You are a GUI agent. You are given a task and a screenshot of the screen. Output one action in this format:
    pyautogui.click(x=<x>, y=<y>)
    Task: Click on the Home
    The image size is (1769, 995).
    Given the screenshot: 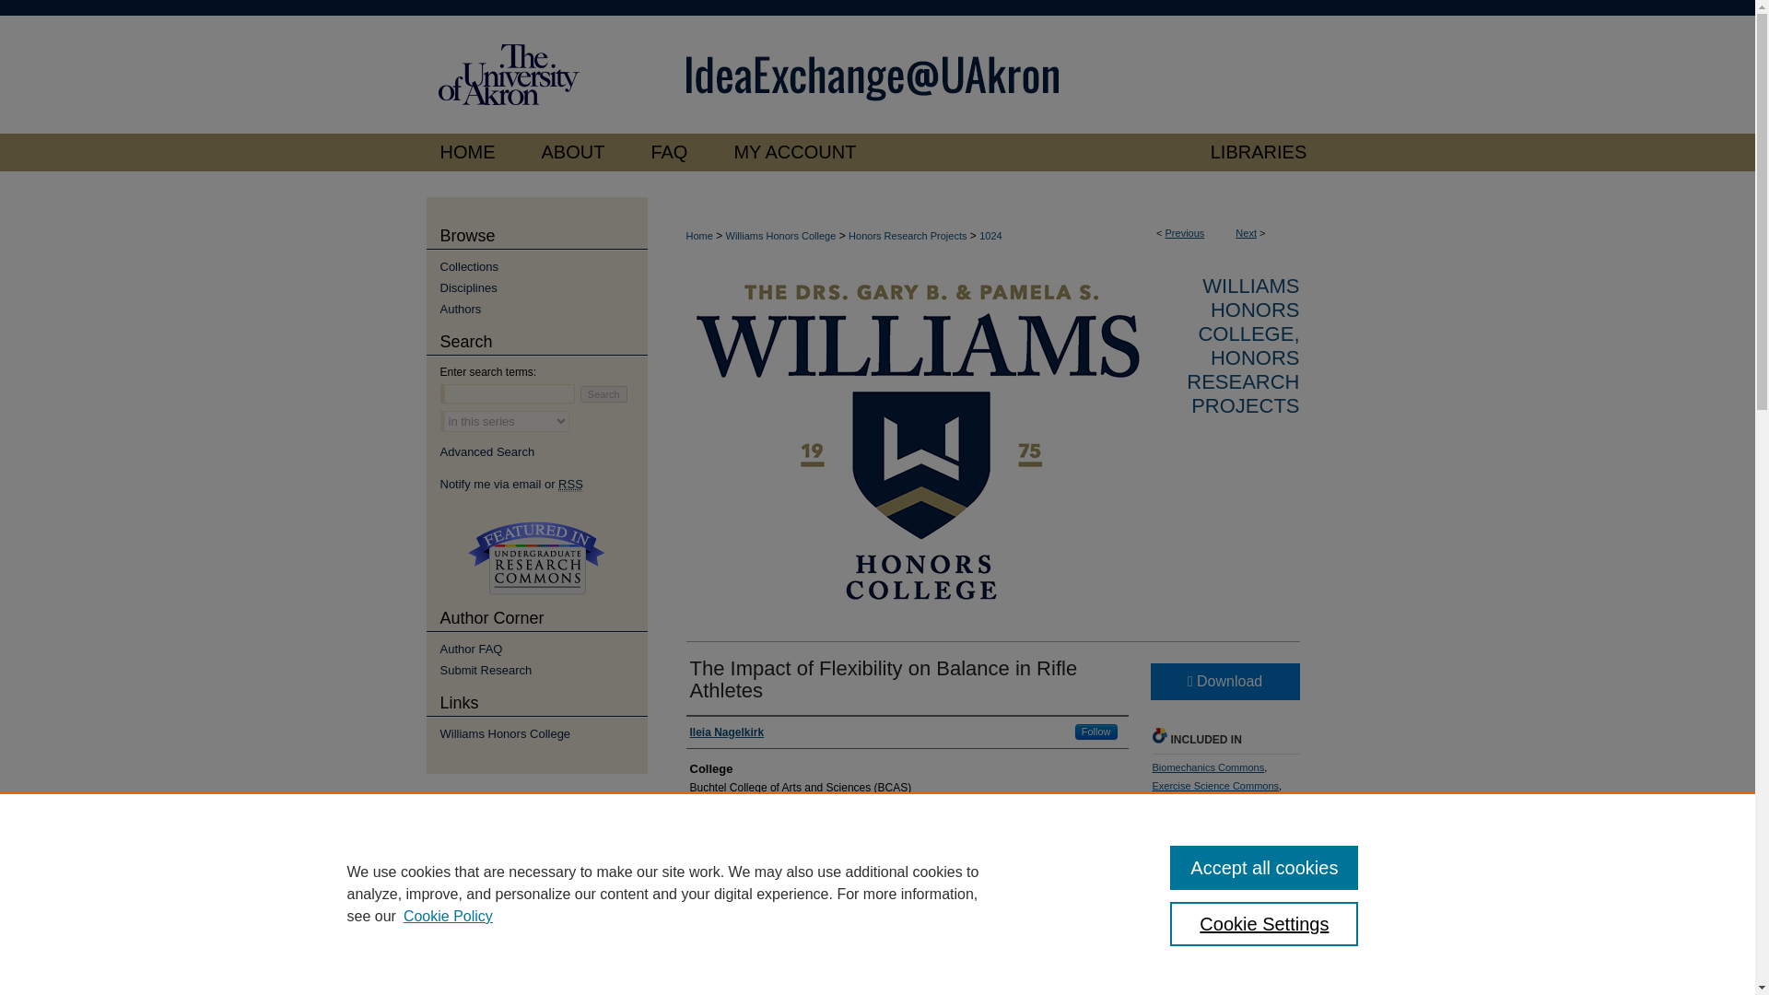 What is the action you would take?
    pyautogui.click(x=472, y=151)
    